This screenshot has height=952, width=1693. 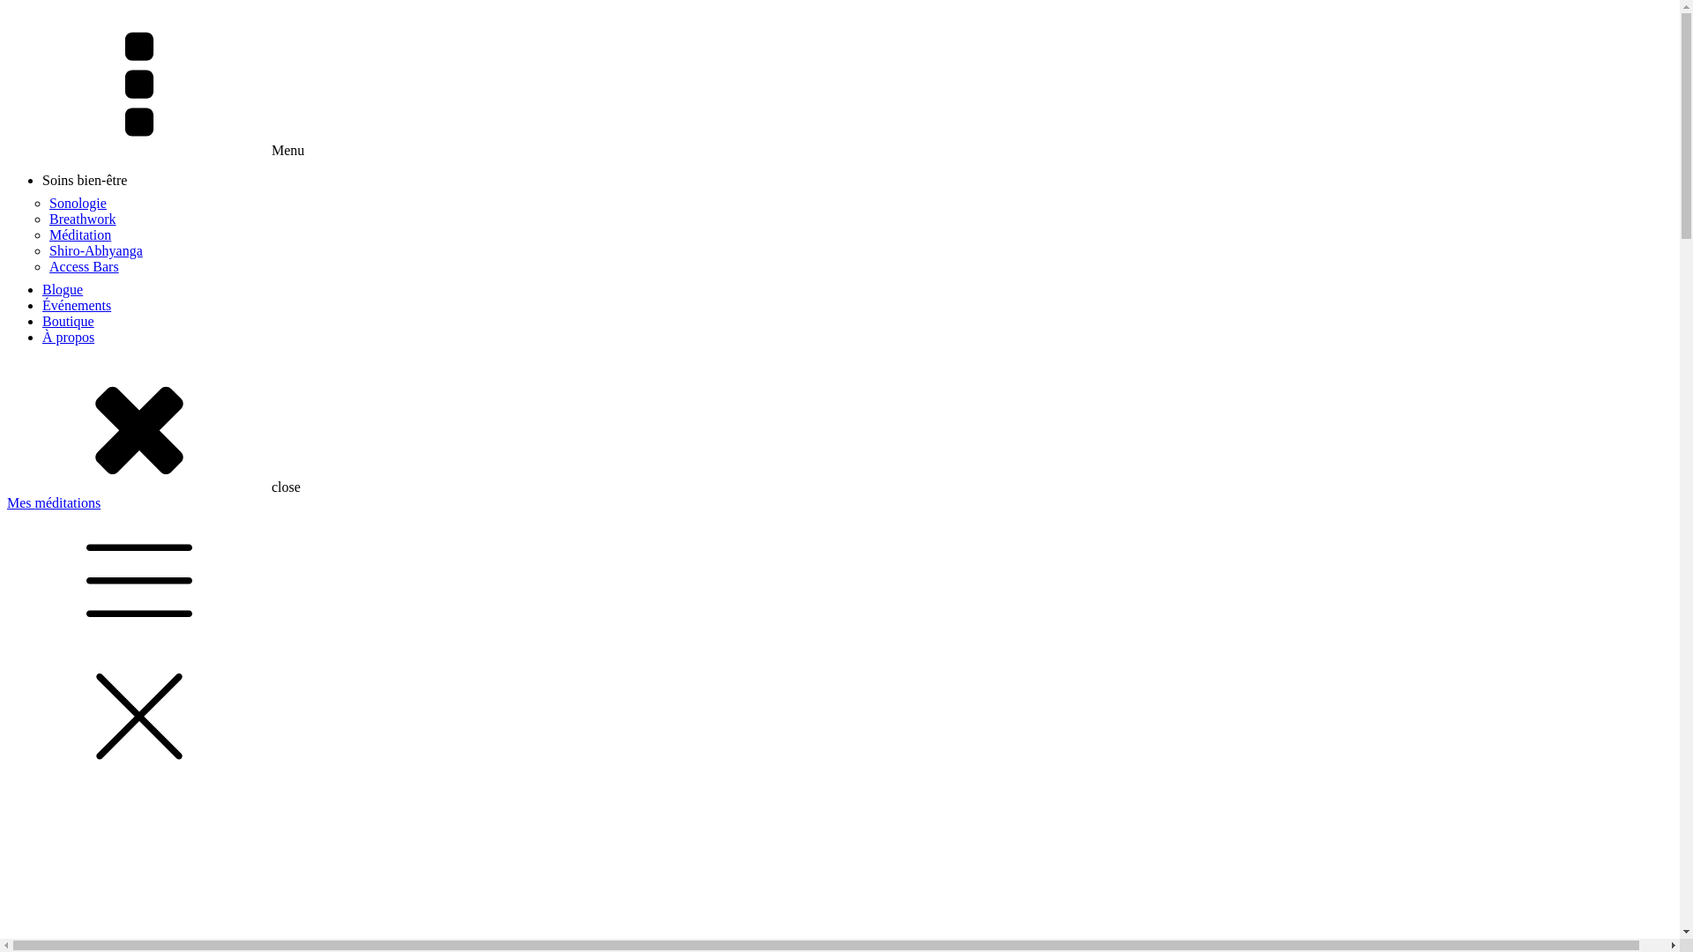 I want to click on Blogue, so click(x=63, y=289).